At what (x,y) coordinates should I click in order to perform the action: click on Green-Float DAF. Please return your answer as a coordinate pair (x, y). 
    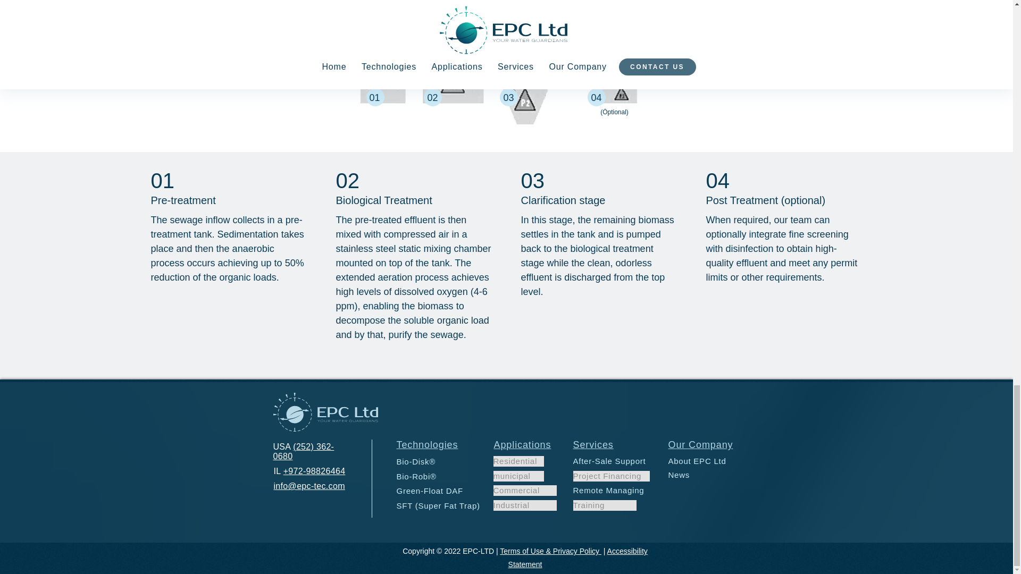
    Looking at the image, I should click on (435, 491).